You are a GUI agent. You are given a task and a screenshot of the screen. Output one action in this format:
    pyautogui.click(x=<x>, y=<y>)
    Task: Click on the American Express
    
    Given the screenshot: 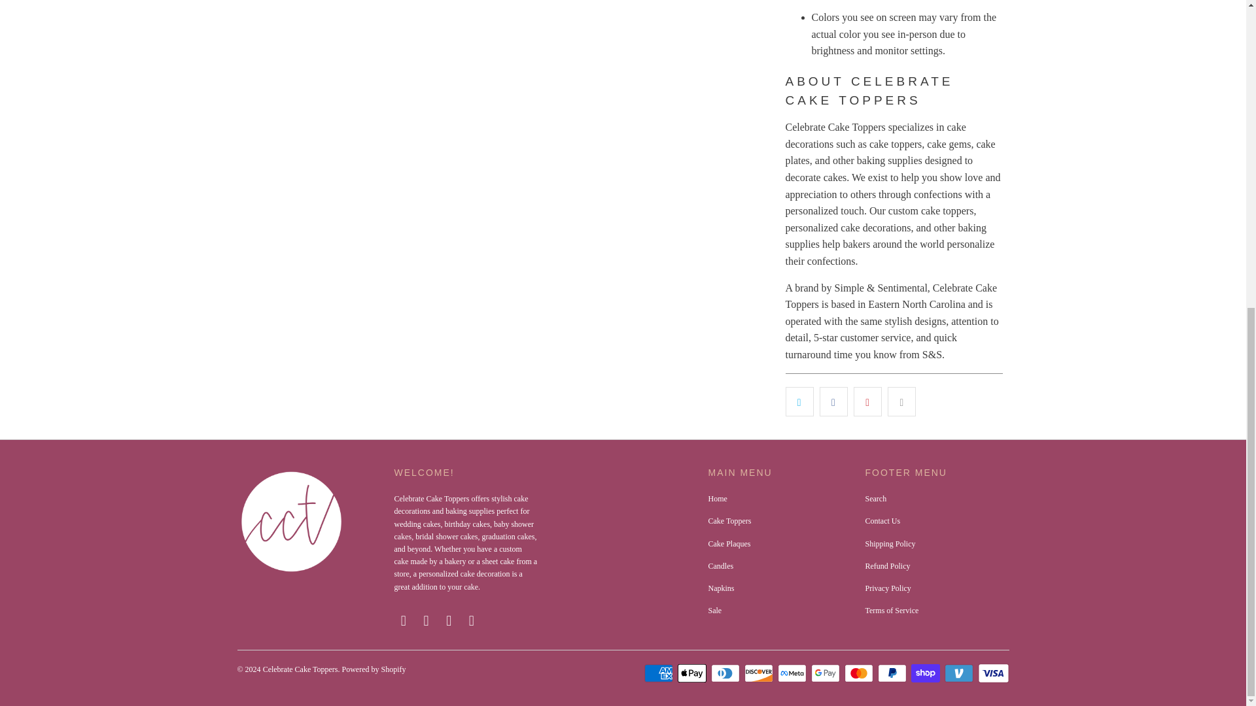 What is the action you would take?
    pyautogui.click(x=659, y=673)
    